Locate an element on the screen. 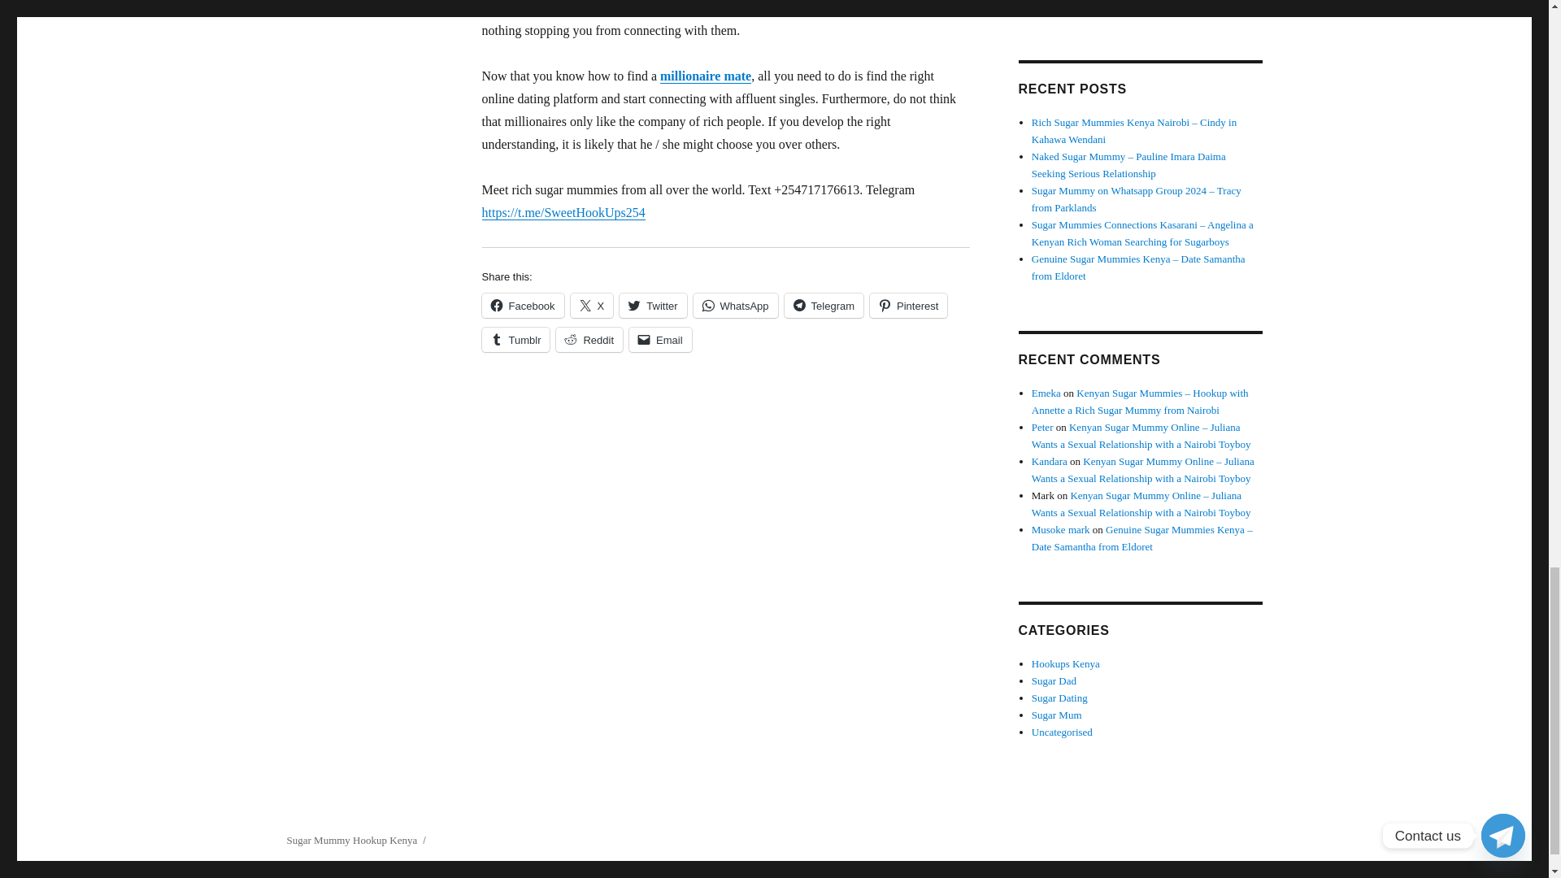 Image resolution: width=1561 pixels, height=878 pixels. Click to share on WhatsApp is located at coordinates (735, 305).